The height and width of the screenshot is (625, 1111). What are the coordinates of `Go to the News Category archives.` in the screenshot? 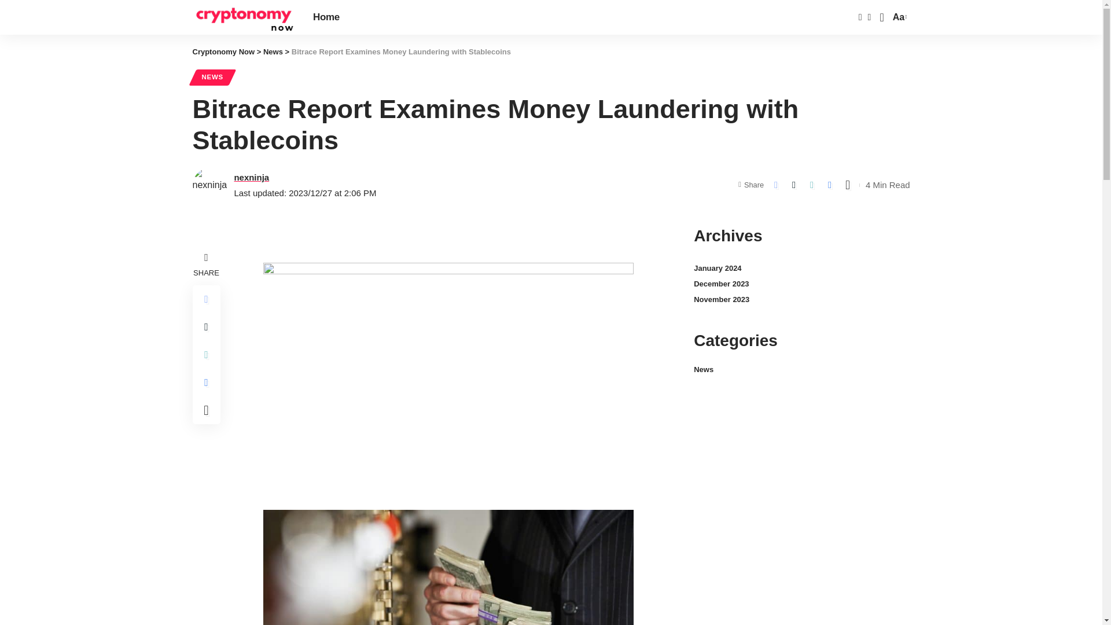 It's located at (273, 52).